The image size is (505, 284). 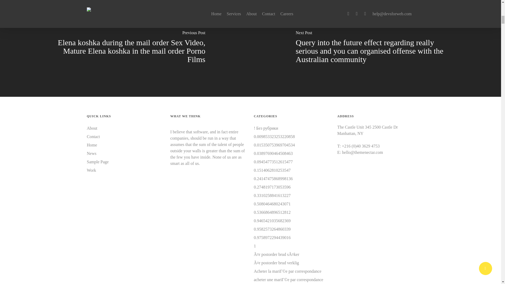 I want to click on 0.03897690464508463, so click(x=273, y=154).